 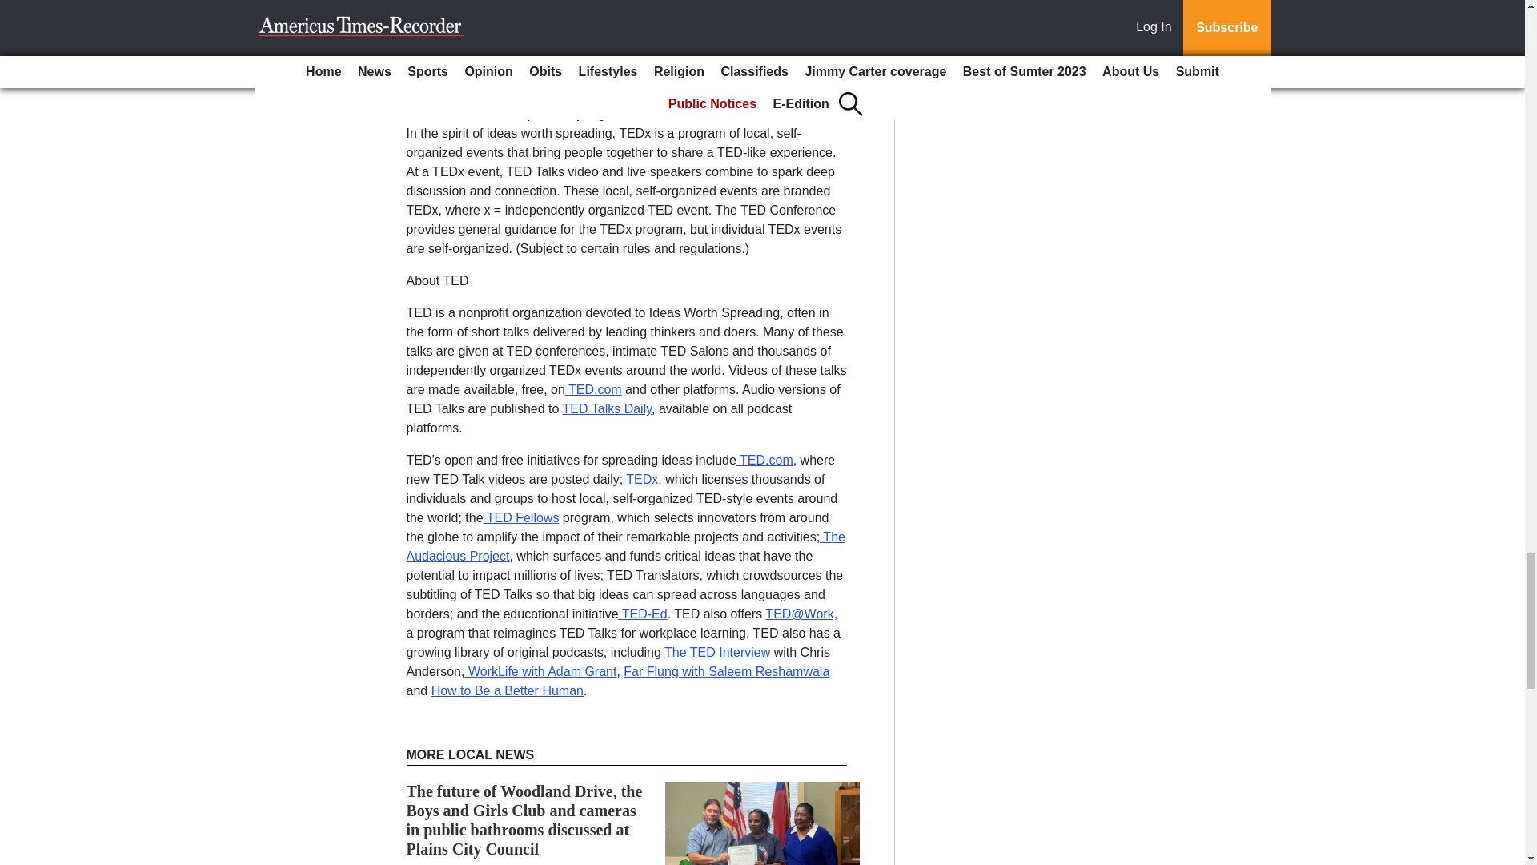 What do you see at coordinates (714, 62) in the screenshot?
I see `Twitter` at bounding box center [714, 62].